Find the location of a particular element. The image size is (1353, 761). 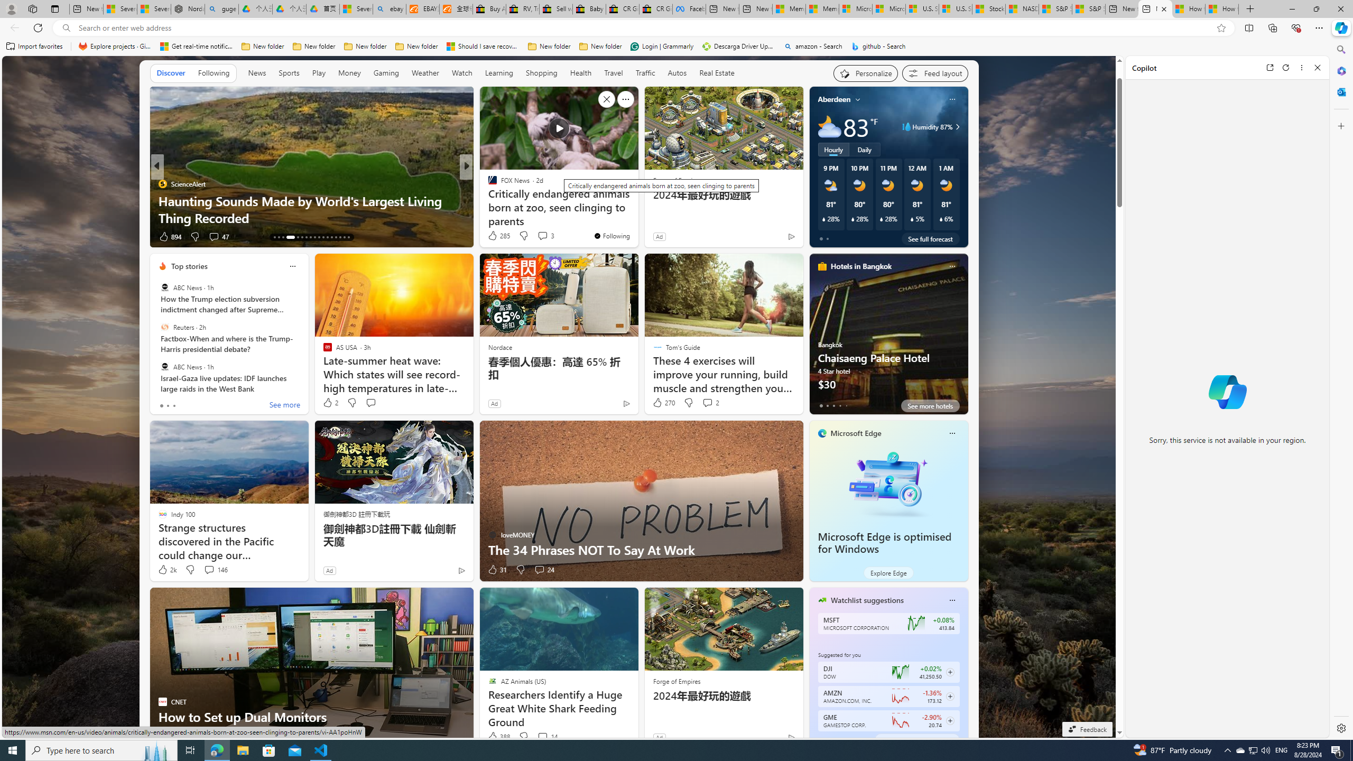

View comments 2 Comment is located at coordinates (707, 402).